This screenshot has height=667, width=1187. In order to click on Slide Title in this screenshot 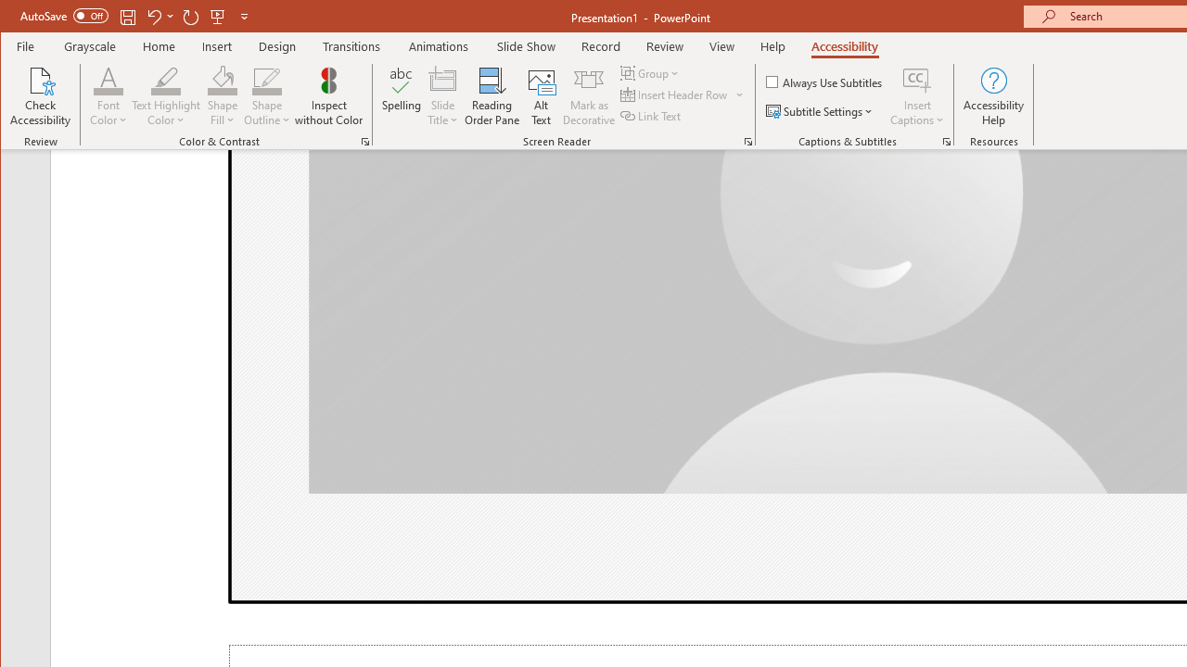, I will do `click(443, 80)`.